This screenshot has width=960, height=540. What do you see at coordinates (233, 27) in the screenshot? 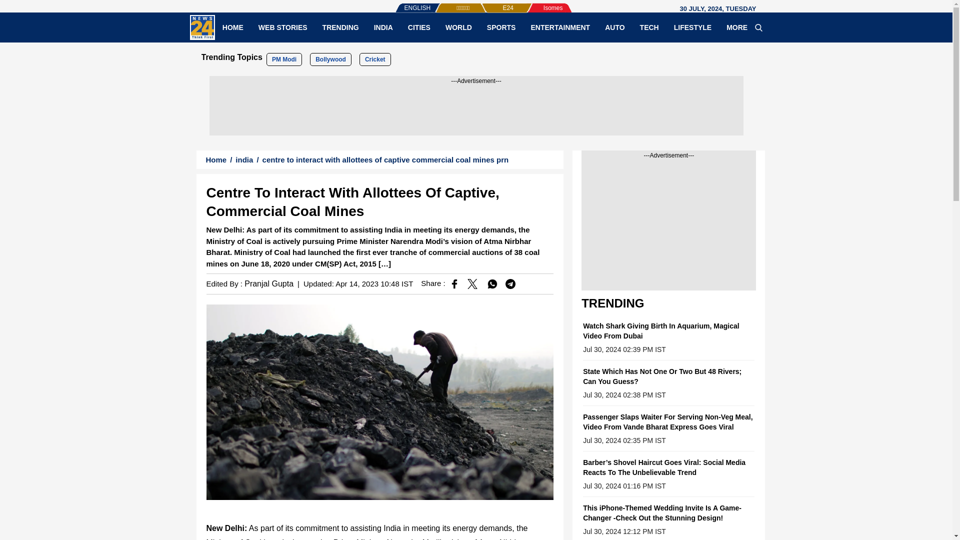
I see `HOME` at bounding box center [233, 27].